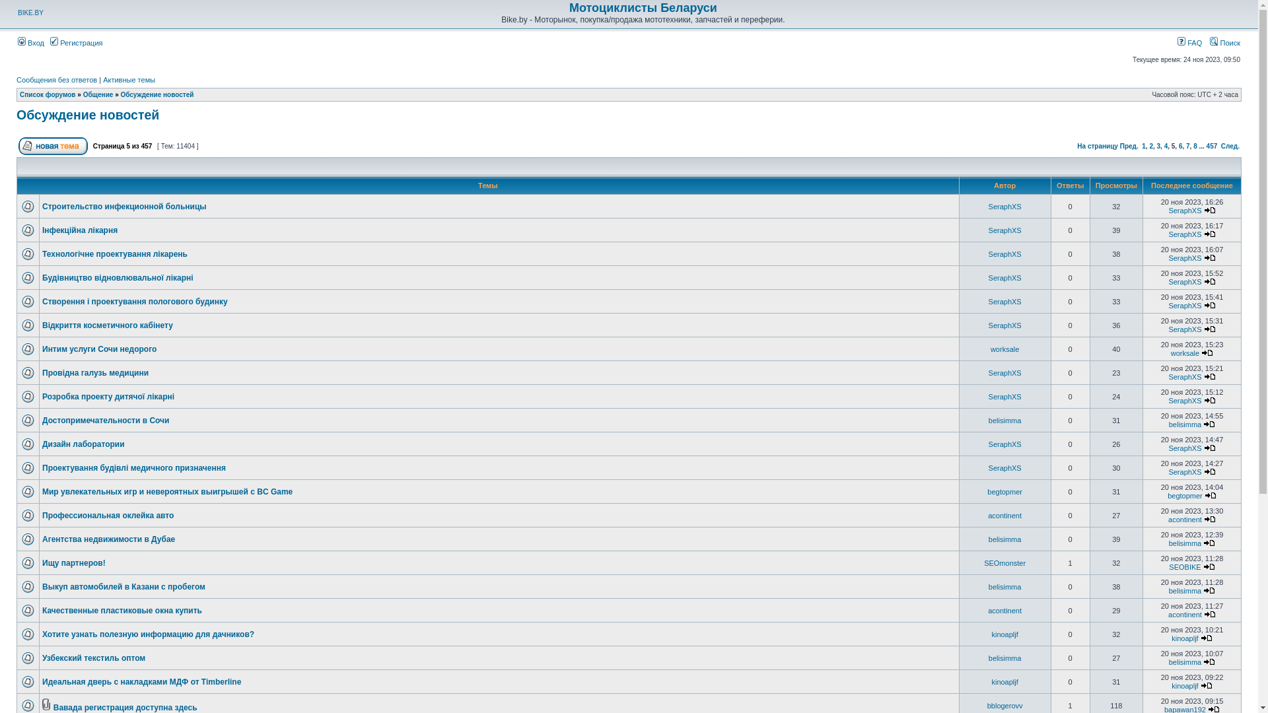  Describe the element at coordinates (1185, 662) in the screenshot. I see `belisimma` at that location.